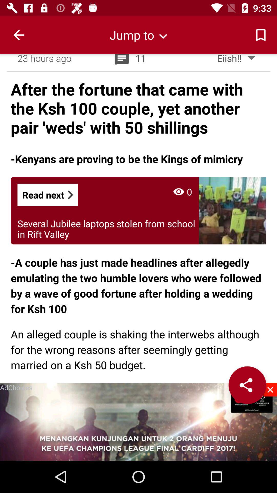 This screenshot has height=493, width=277. I want to click on link social media, so click(247, 385).